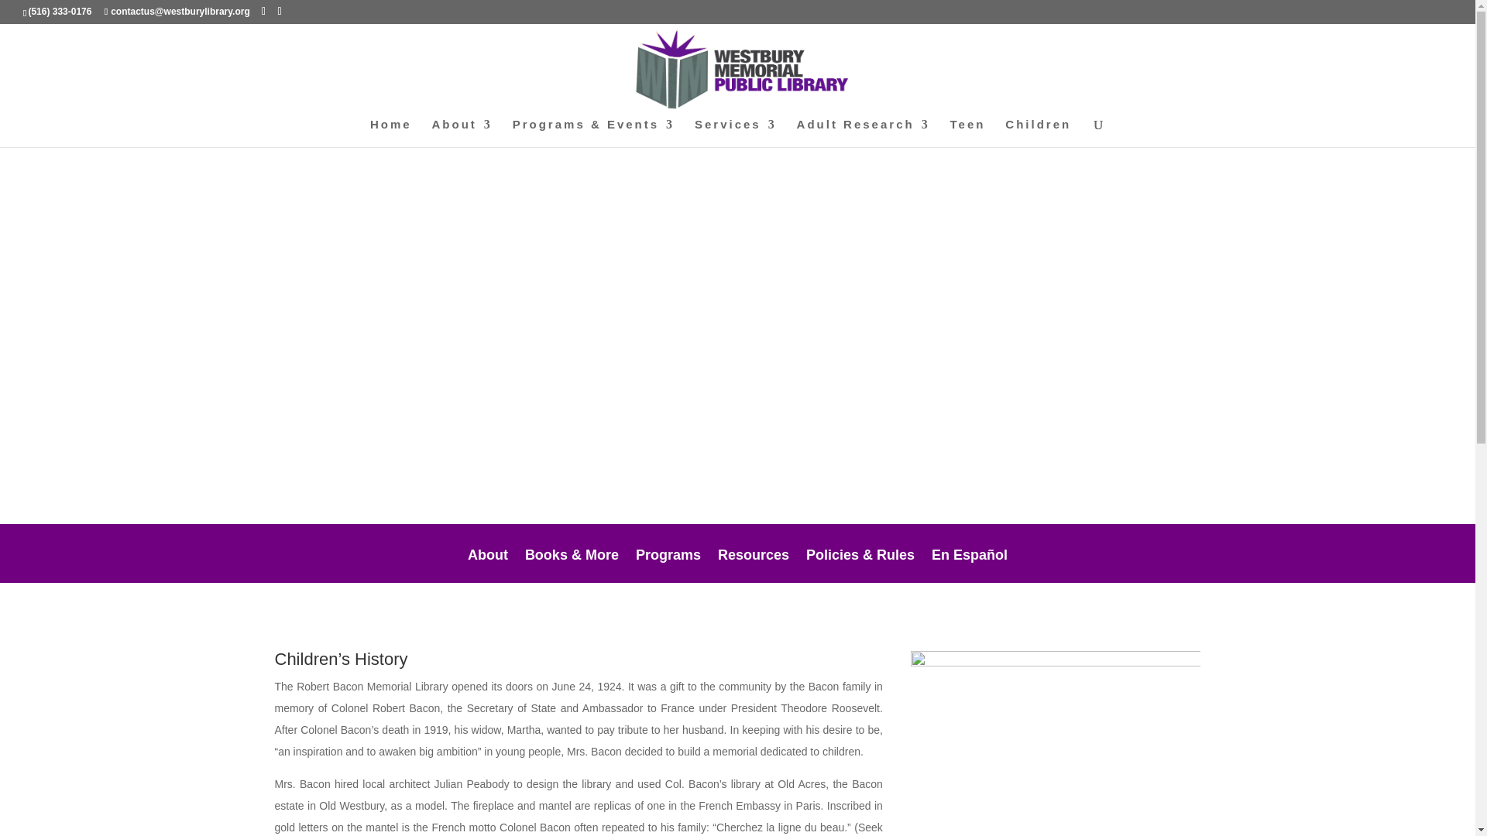  What do you see at coordinates (390, 133) in the screenshot?
I see `Home` at bounding box center [390, 133].